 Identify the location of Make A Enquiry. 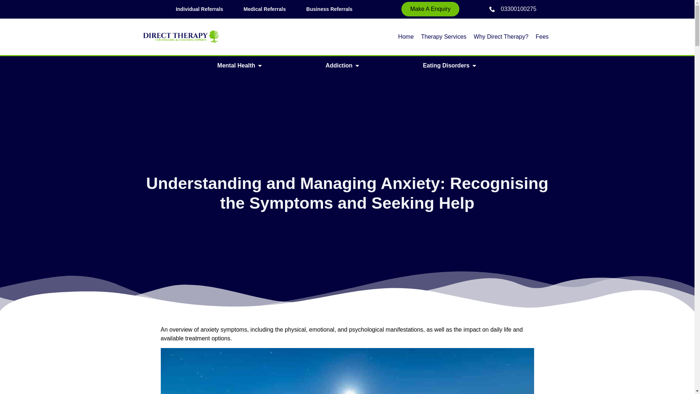
(430, 9).